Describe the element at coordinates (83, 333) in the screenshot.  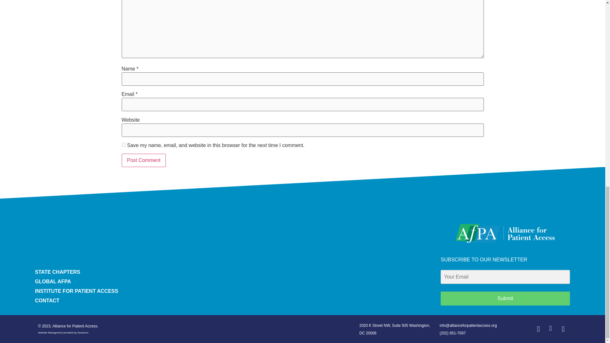
I see `Genacom` at that location.